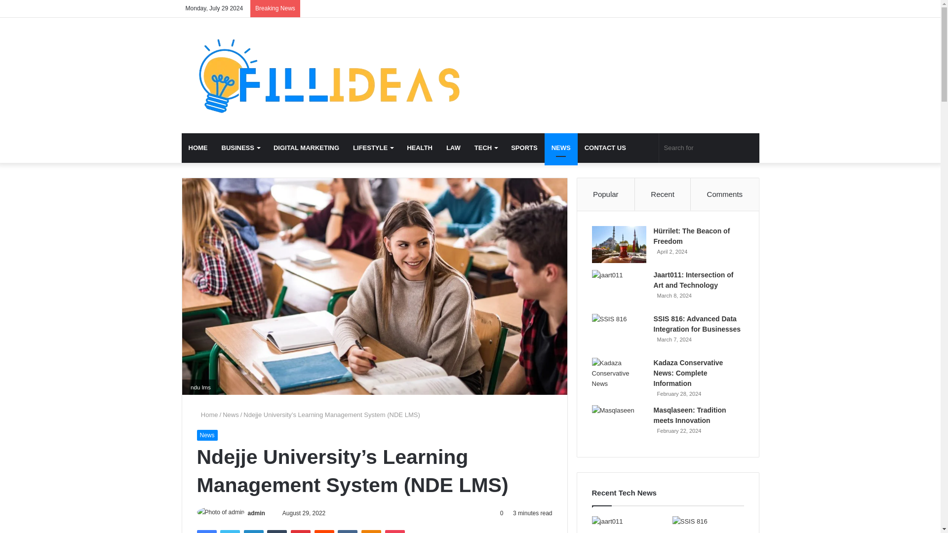  What do you see at coordinates (256, 513) in the screenshot?
I see `admin` at bounding box center [256, 513].